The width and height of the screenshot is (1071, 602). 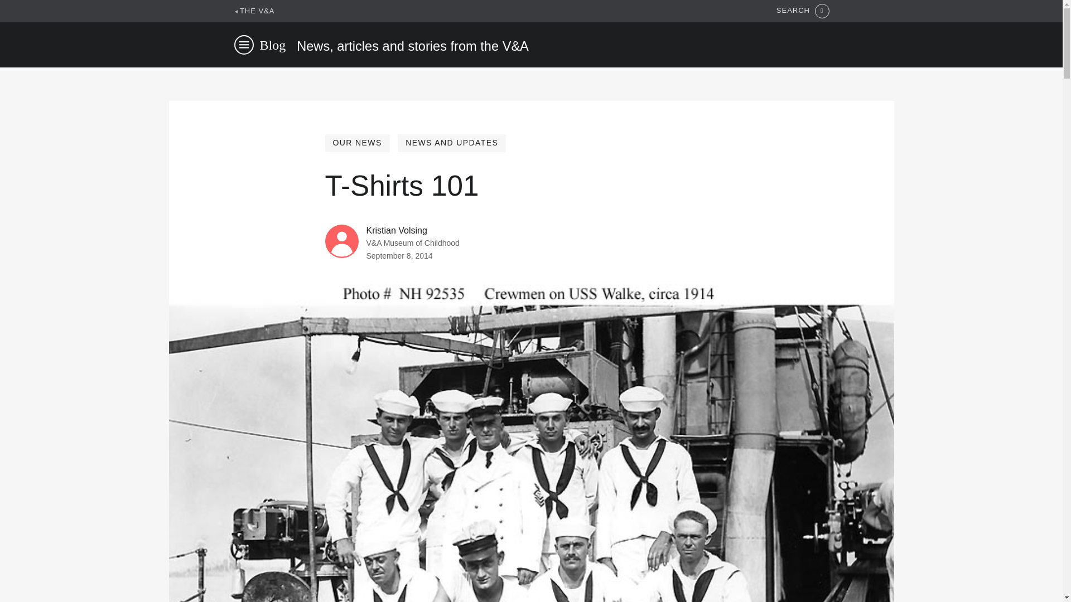 What do you see at coordinates (451, 143) in the screenshot?
I see `NEWS AND UPDATES` at bounding box center [451, 143].